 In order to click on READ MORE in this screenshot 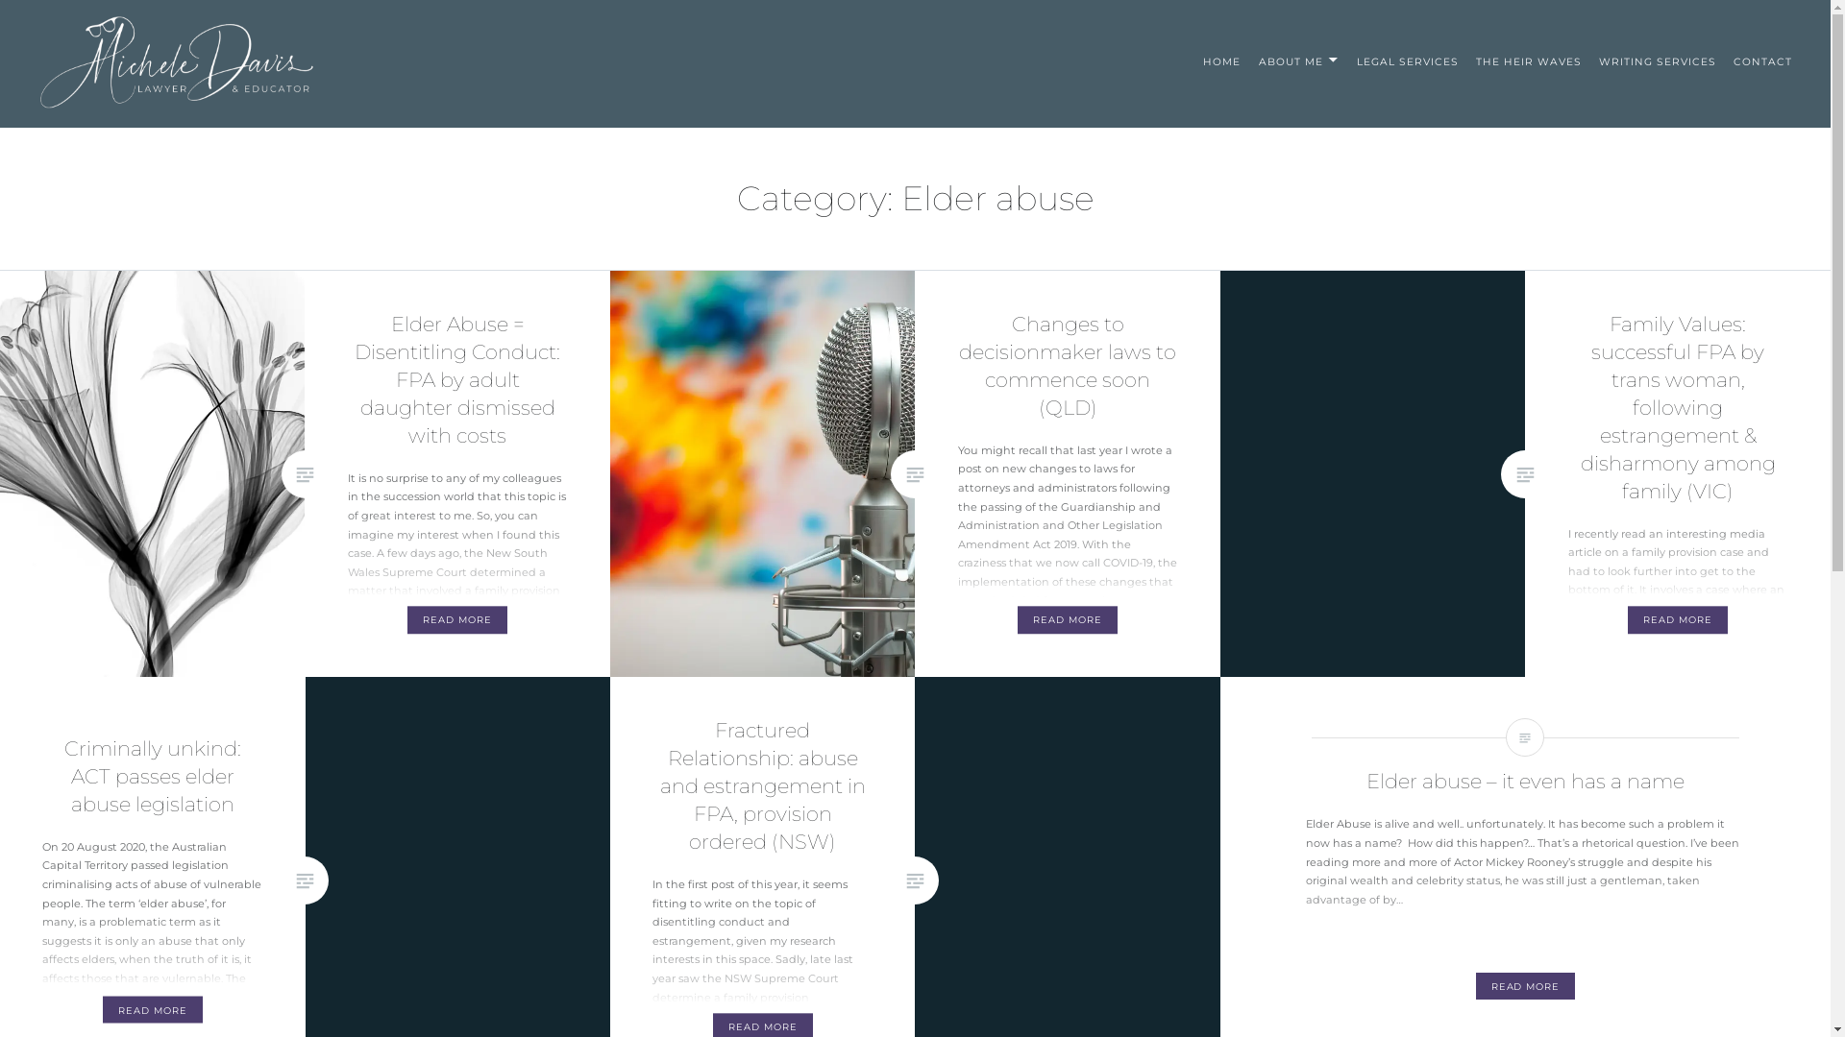, I will do `click(1678, 620)`.